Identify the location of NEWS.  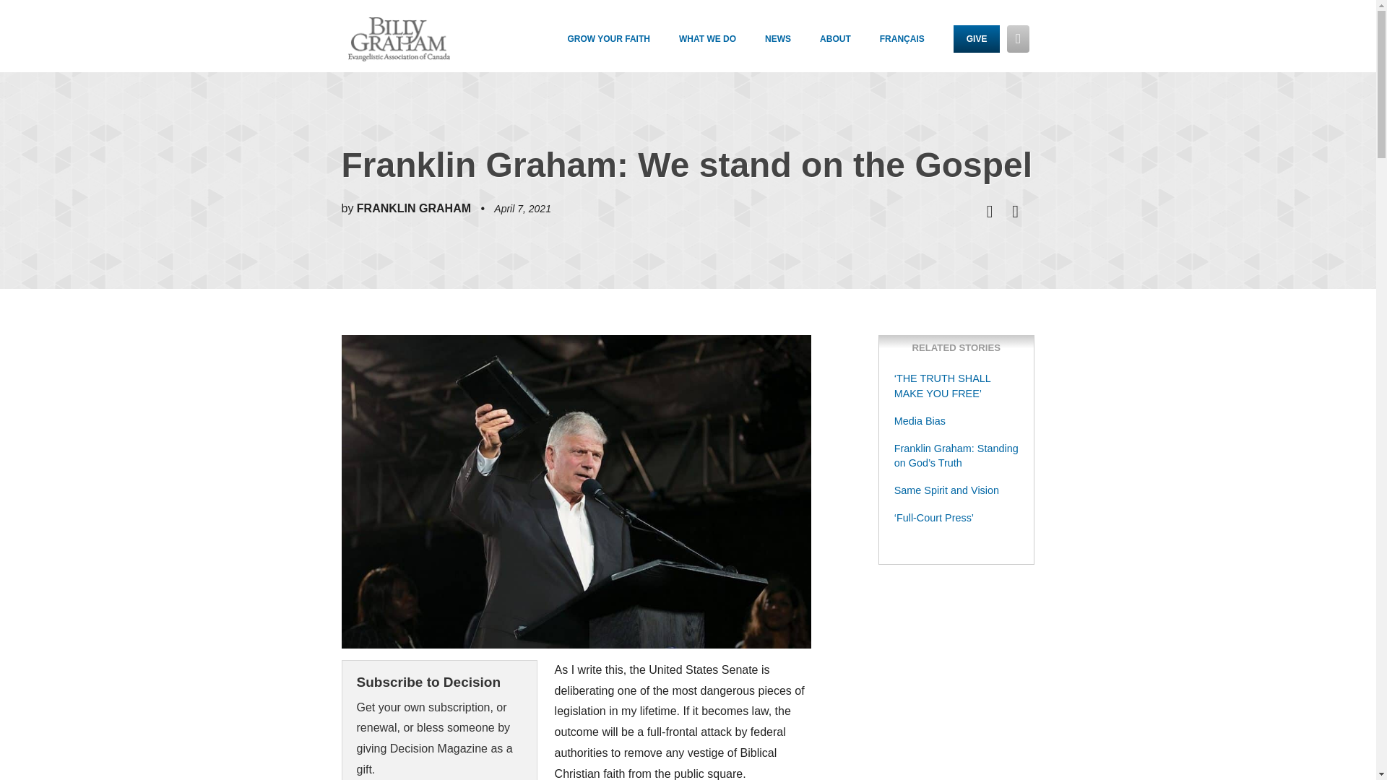
(792, 44).